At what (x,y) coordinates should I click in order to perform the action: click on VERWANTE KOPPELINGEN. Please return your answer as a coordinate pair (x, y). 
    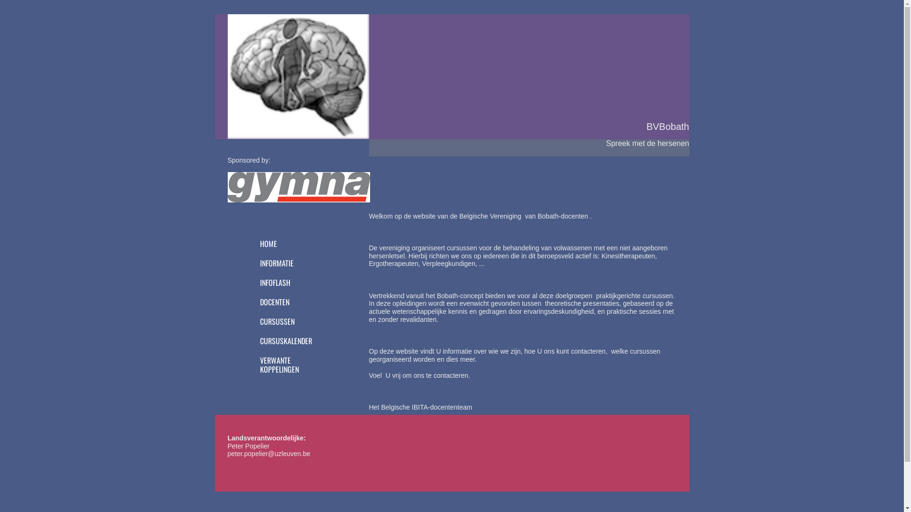
    Looking at the image, I should click on (286, 366).